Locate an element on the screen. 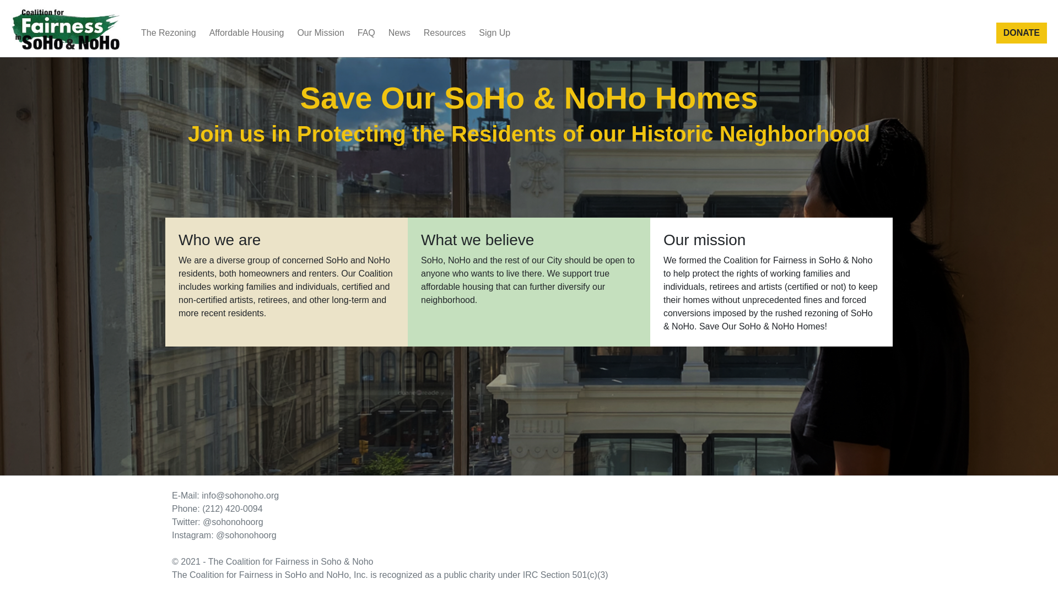 Image resolution: width=1058 pixels, height=595 pixels. Sign Up is located at coordinates (494, 33).